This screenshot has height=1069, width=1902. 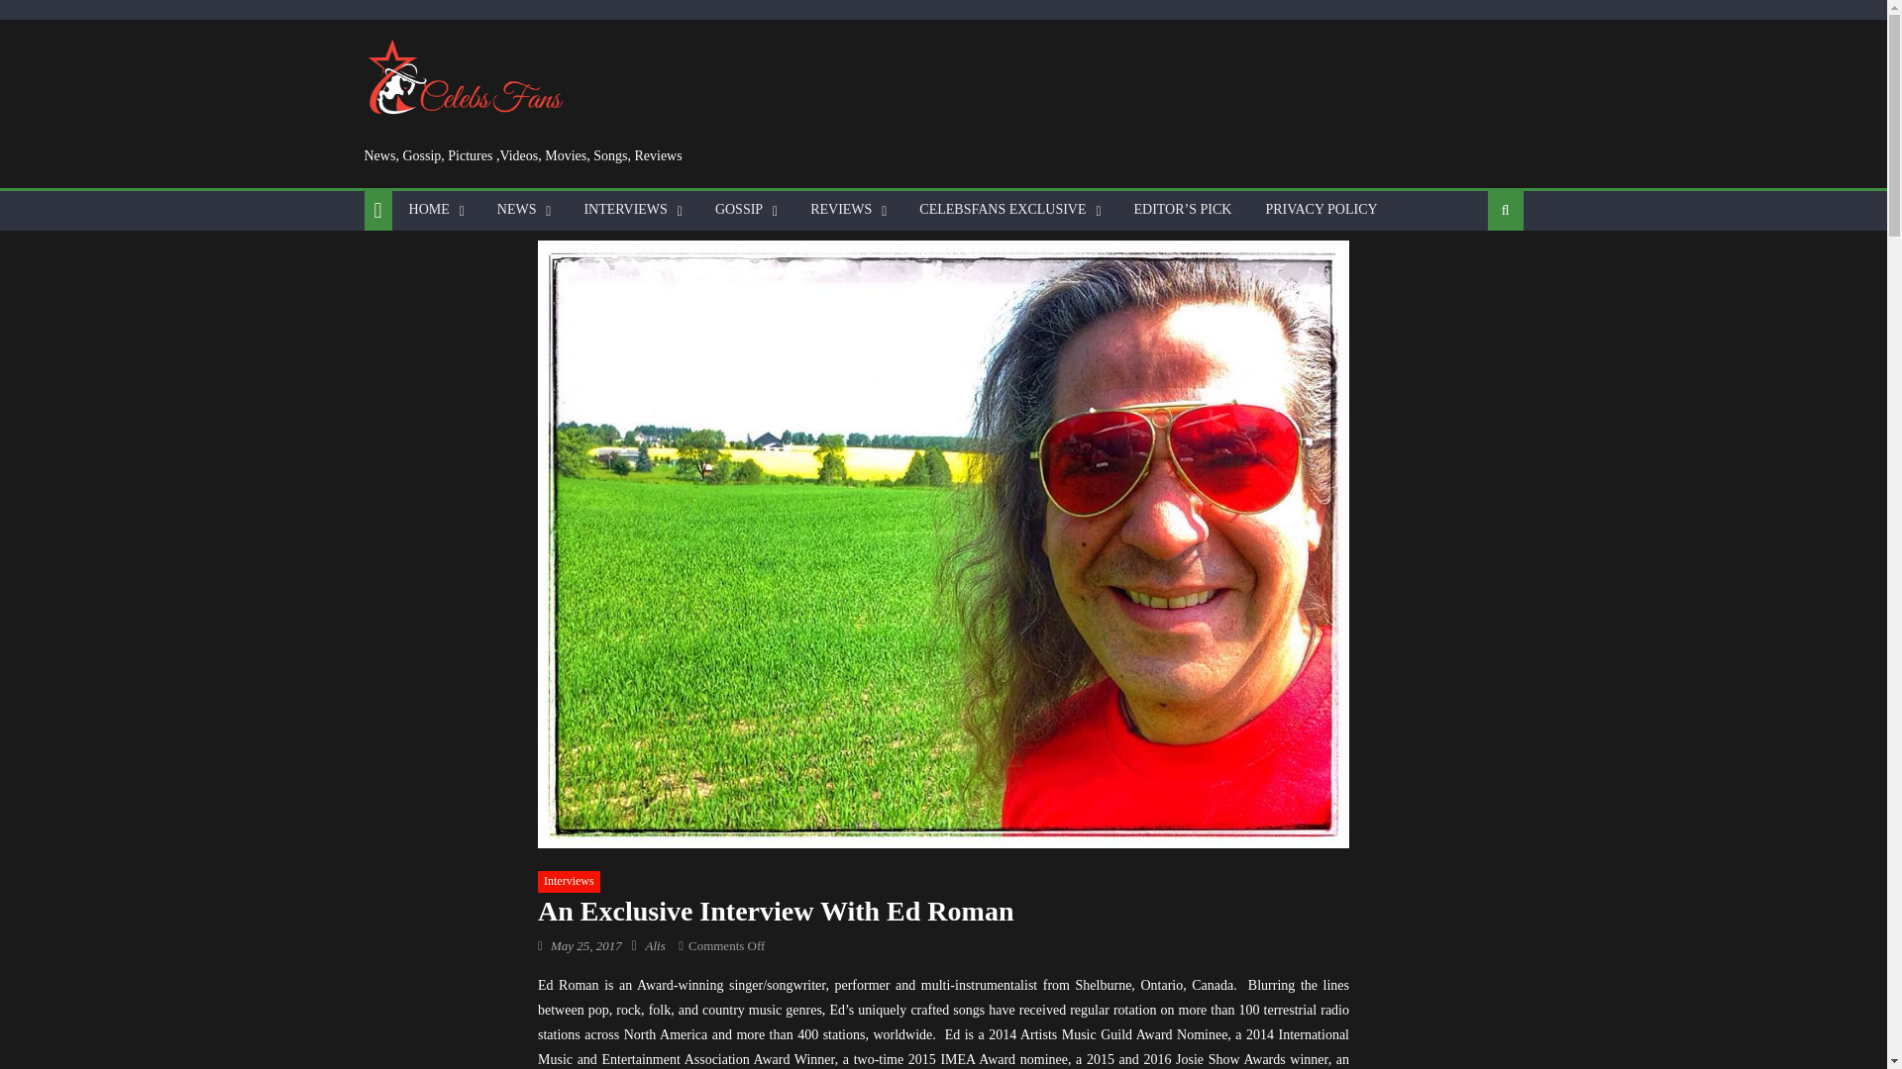 What do you see at coordinates (586, 946) in the screenshot?
I see `May 25, 2017` at bounding box center [586, 946].